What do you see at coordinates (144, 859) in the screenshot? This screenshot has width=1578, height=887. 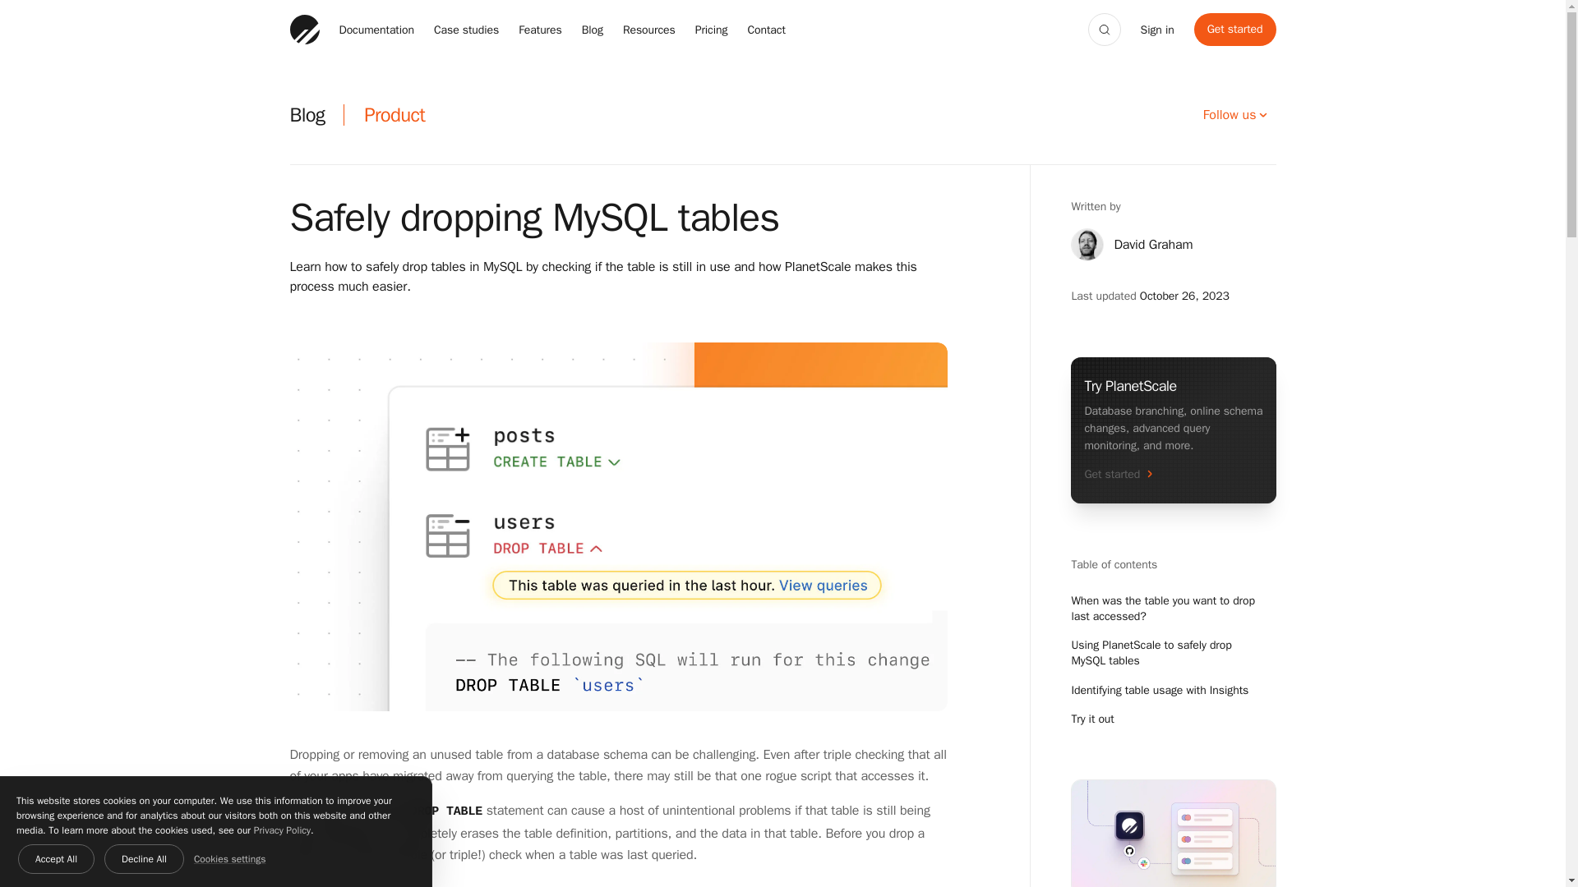 I see `Decline All` at bounding box center [144, 859].